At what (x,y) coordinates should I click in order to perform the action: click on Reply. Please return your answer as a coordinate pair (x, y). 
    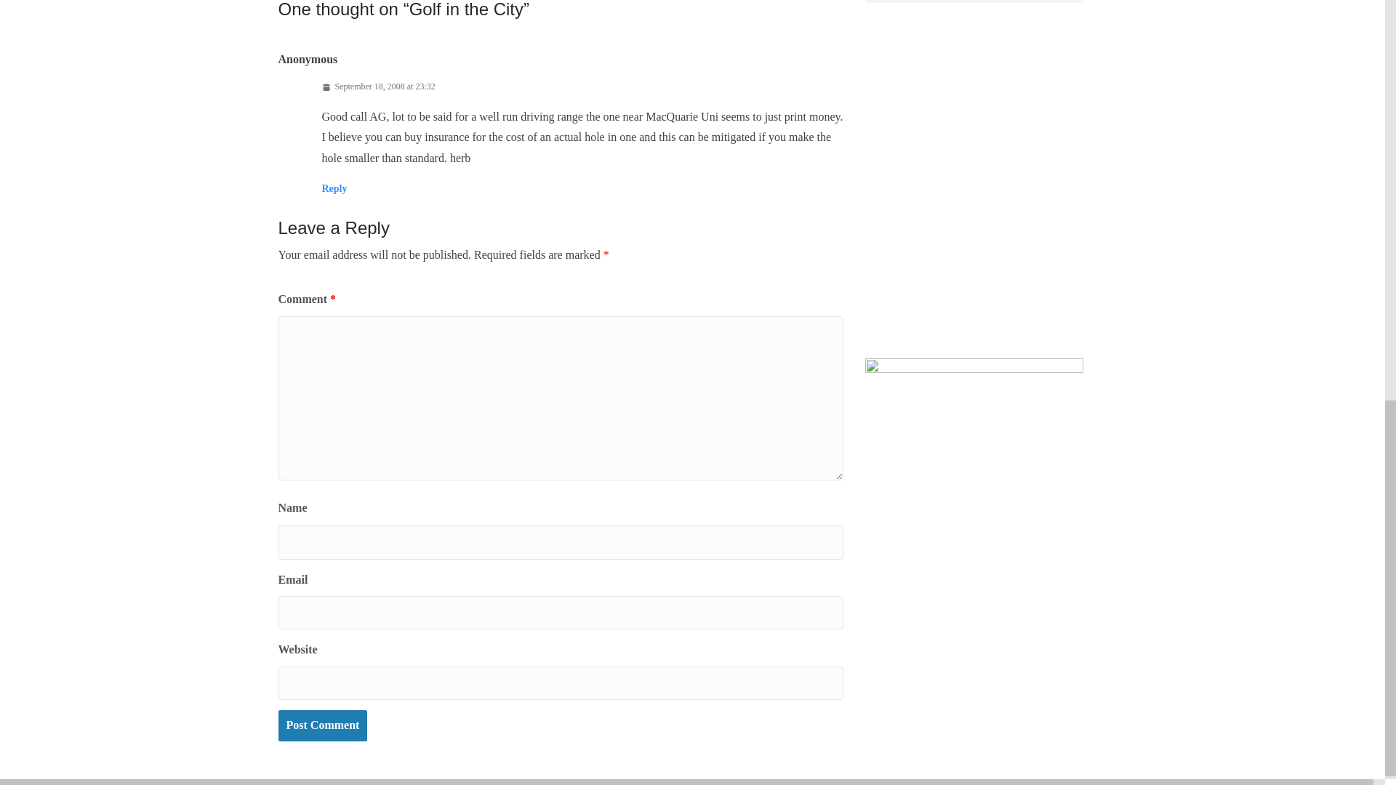
    Looking at the image, I should click on (333, 188).